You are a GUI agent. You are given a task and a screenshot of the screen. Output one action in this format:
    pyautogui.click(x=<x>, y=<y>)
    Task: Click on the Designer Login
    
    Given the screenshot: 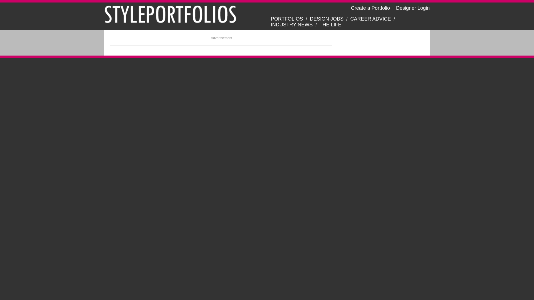 What is the action you would take?
    pyautogui.click(x=413, y=8)
    